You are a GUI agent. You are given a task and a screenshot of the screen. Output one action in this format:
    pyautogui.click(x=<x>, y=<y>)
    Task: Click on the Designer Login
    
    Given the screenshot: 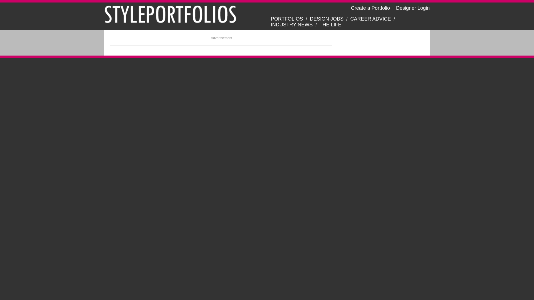 What is the action you would take?
    pyautogui.click(x=413, y=8)
    